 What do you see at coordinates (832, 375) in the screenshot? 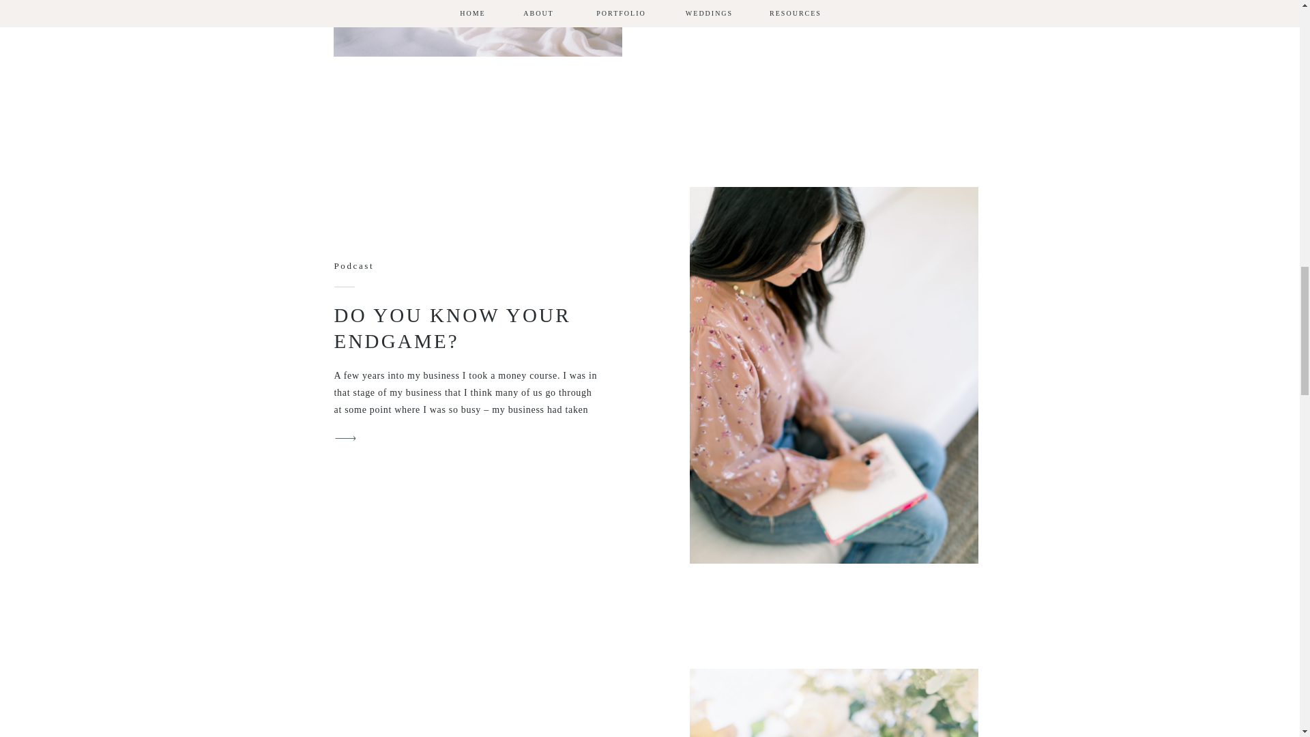
I see `Do You Know Your Endgame?` at bounding box center [832, 375].